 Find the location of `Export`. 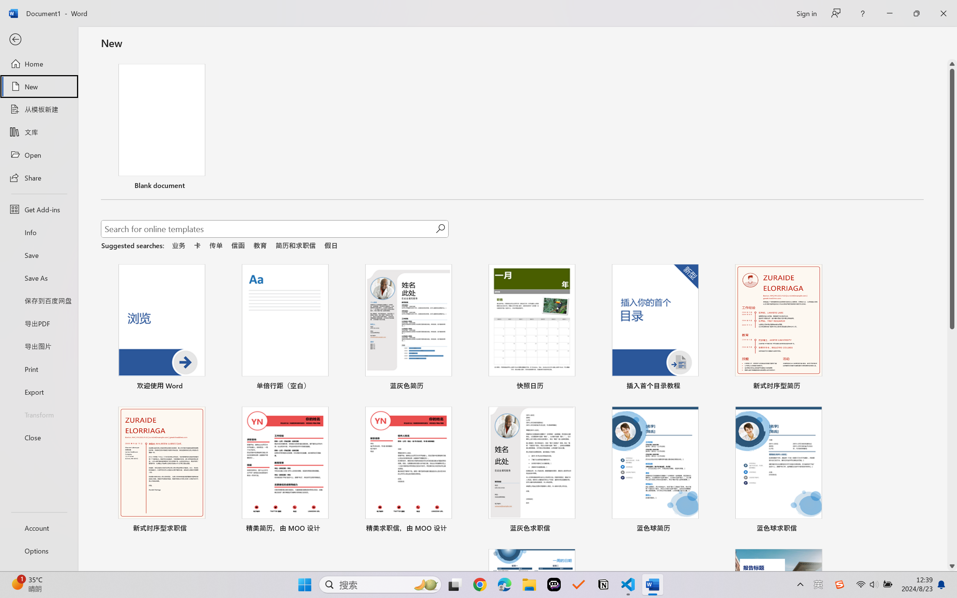

Export is located at coordinates (39, 392).